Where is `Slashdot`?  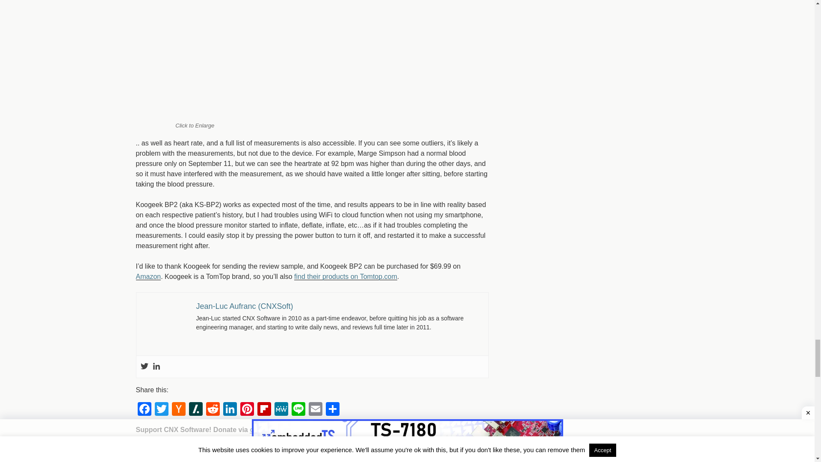 Slashdot is located at coordinates (196, 410).